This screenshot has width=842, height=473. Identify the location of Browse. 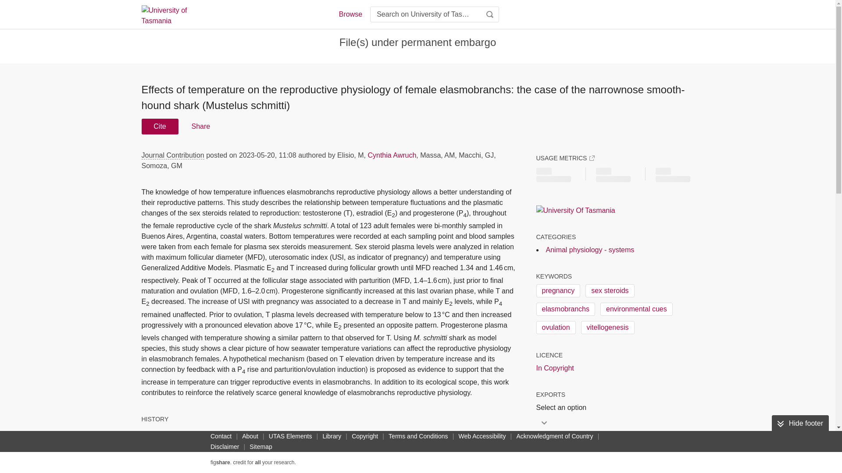
(350, 14).